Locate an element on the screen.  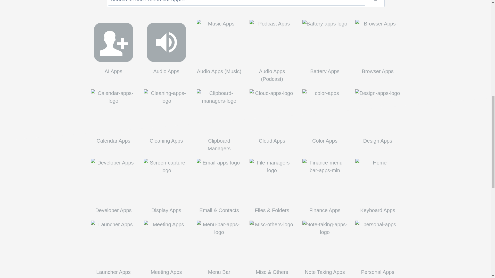
Cloud Apps is located at coordinates (272, 141).